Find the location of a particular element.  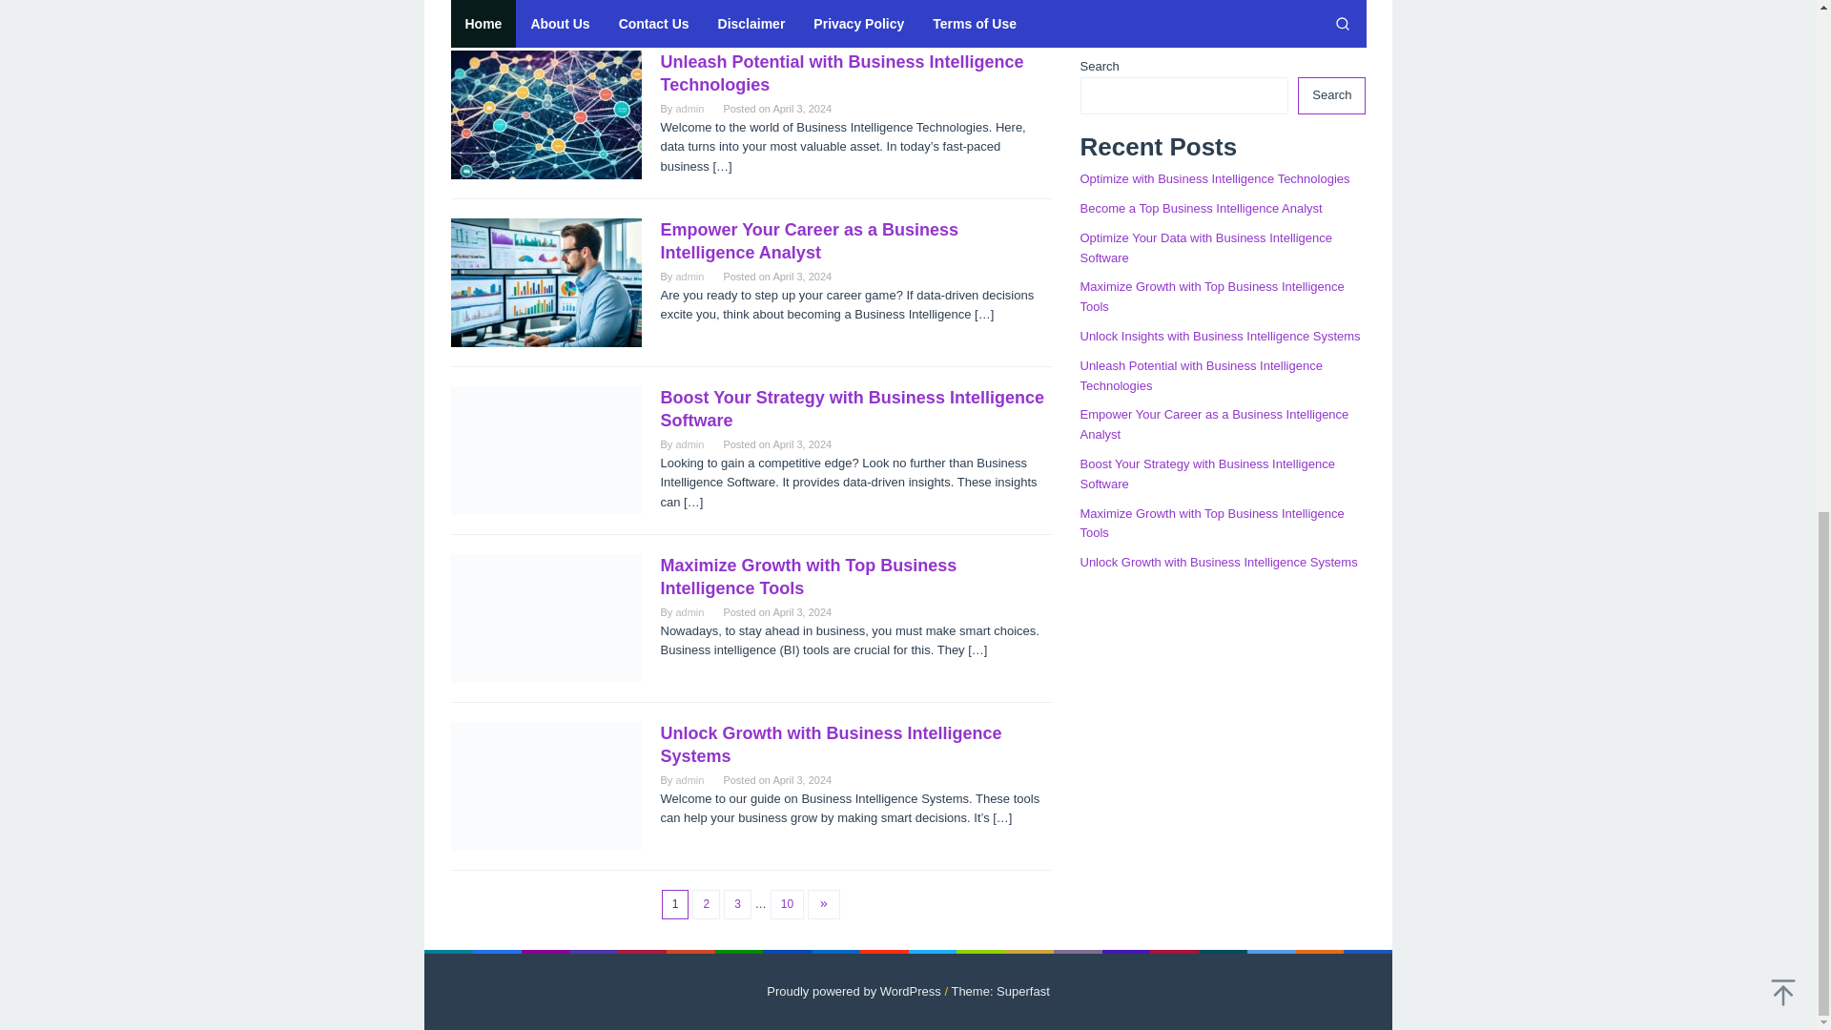

admin is located at coordinates (689, 277).